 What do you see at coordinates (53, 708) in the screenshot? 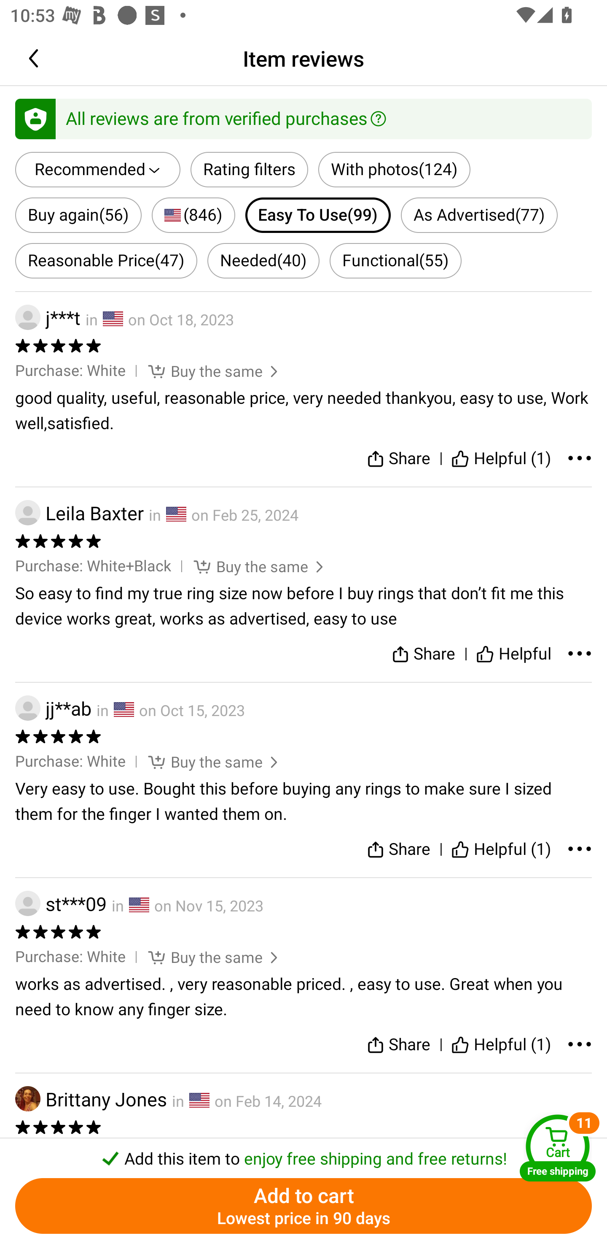
I see `jj**ab` at bounding box center [53, 708].